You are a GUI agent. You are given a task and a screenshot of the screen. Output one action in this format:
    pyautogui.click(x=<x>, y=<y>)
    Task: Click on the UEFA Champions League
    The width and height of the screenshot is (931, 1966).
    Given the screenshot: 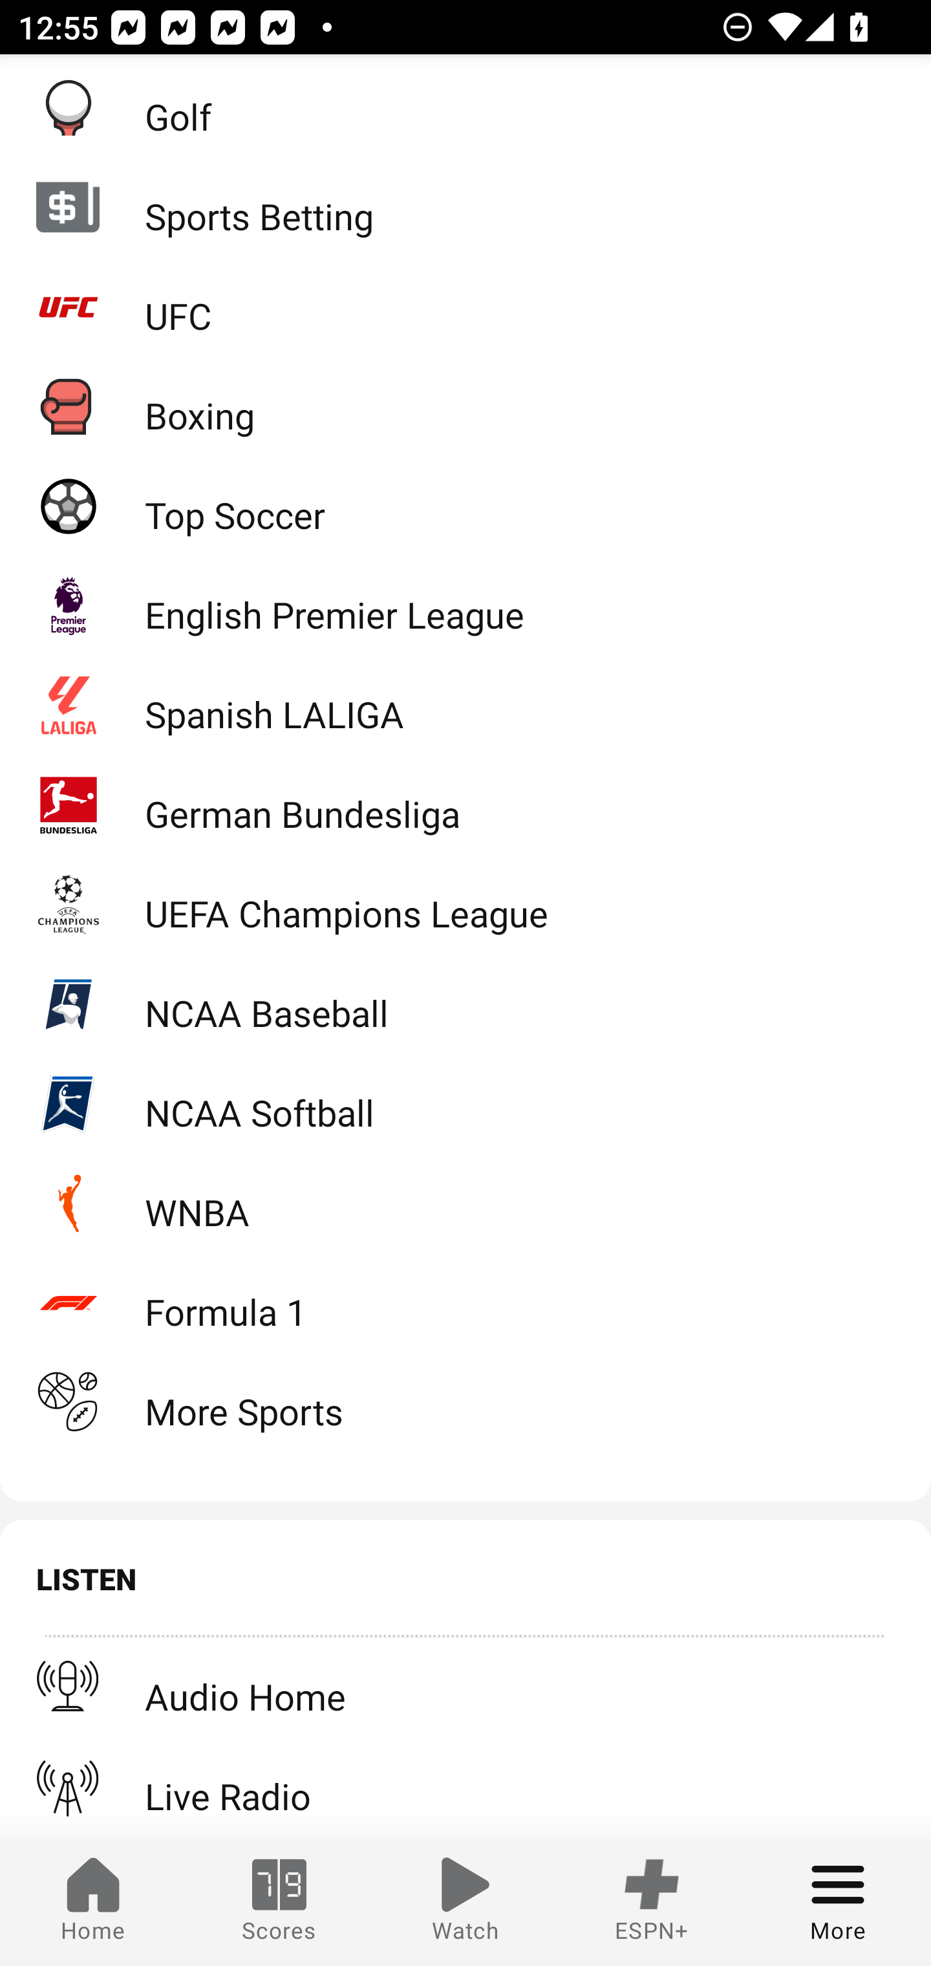 What is the action you would take?
    pyautogui.click(x=465, y=904)
    